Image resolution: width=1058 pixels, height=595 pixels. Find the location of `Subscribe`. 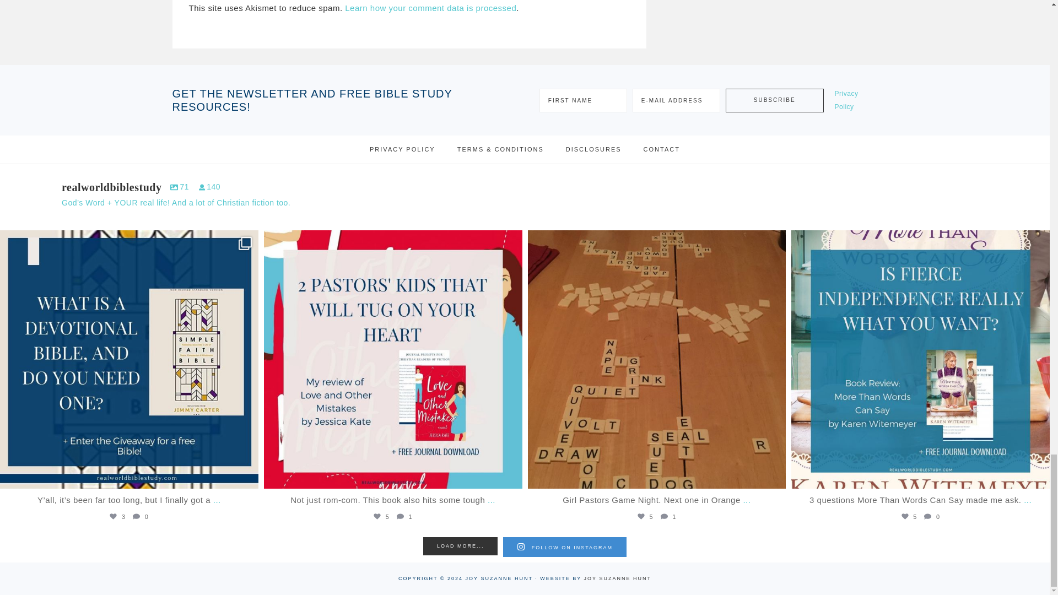

Subscribe is located at coordinates (775, 100).